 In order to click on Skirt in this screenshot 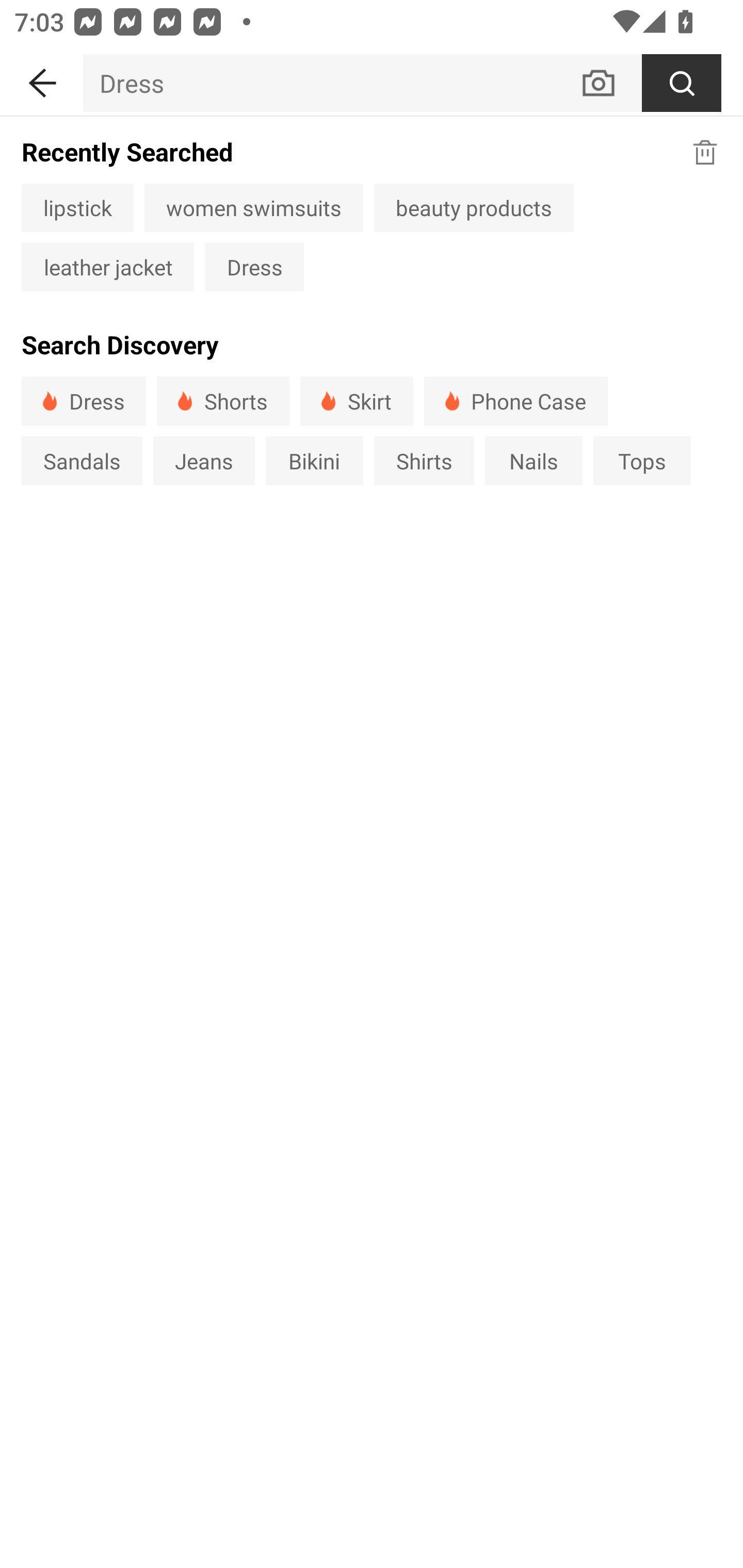, I will do `click(356, 400)`.